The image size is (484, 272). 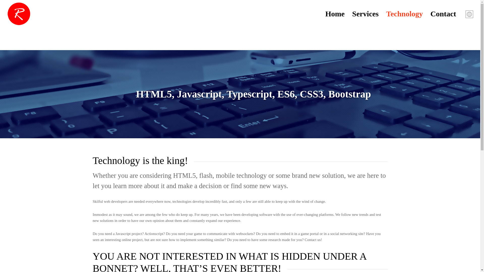 I want to click on Home, so click(x=339, y=14).